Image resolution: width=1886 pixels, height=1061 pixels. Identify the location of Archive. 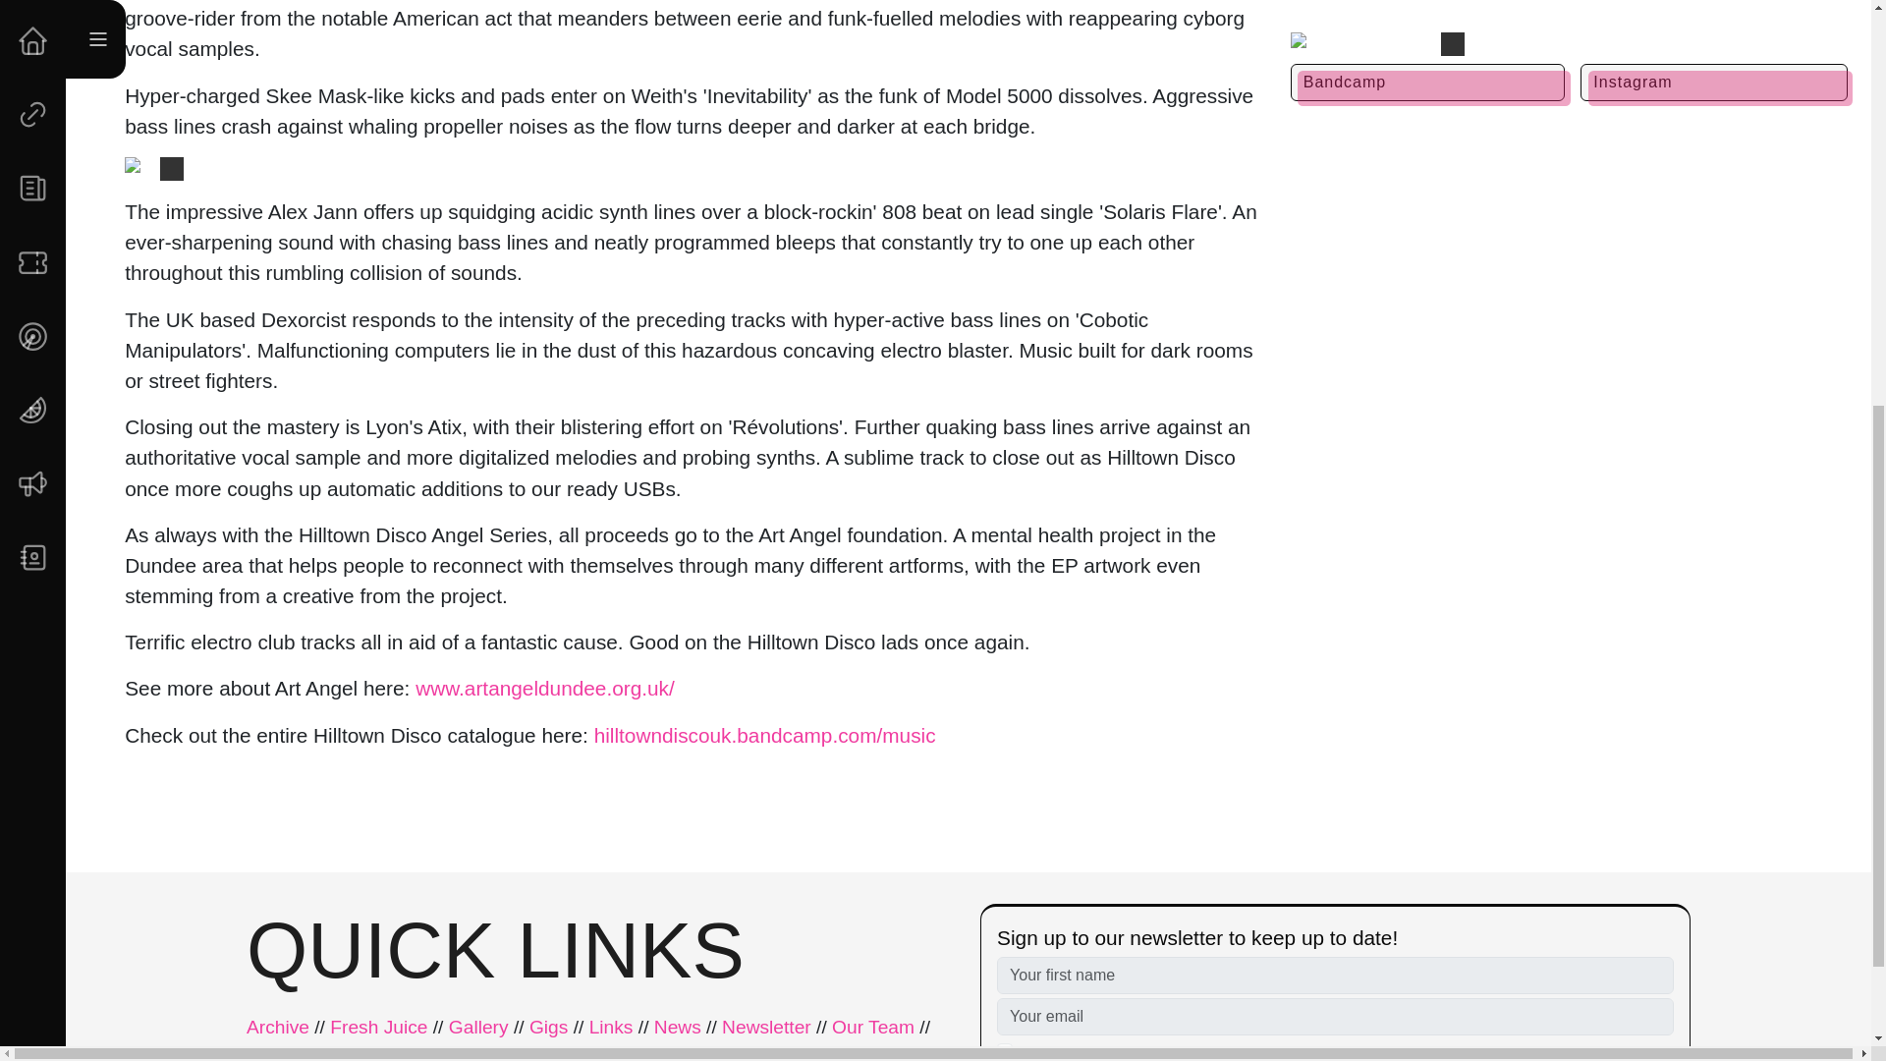
(277, 1028).